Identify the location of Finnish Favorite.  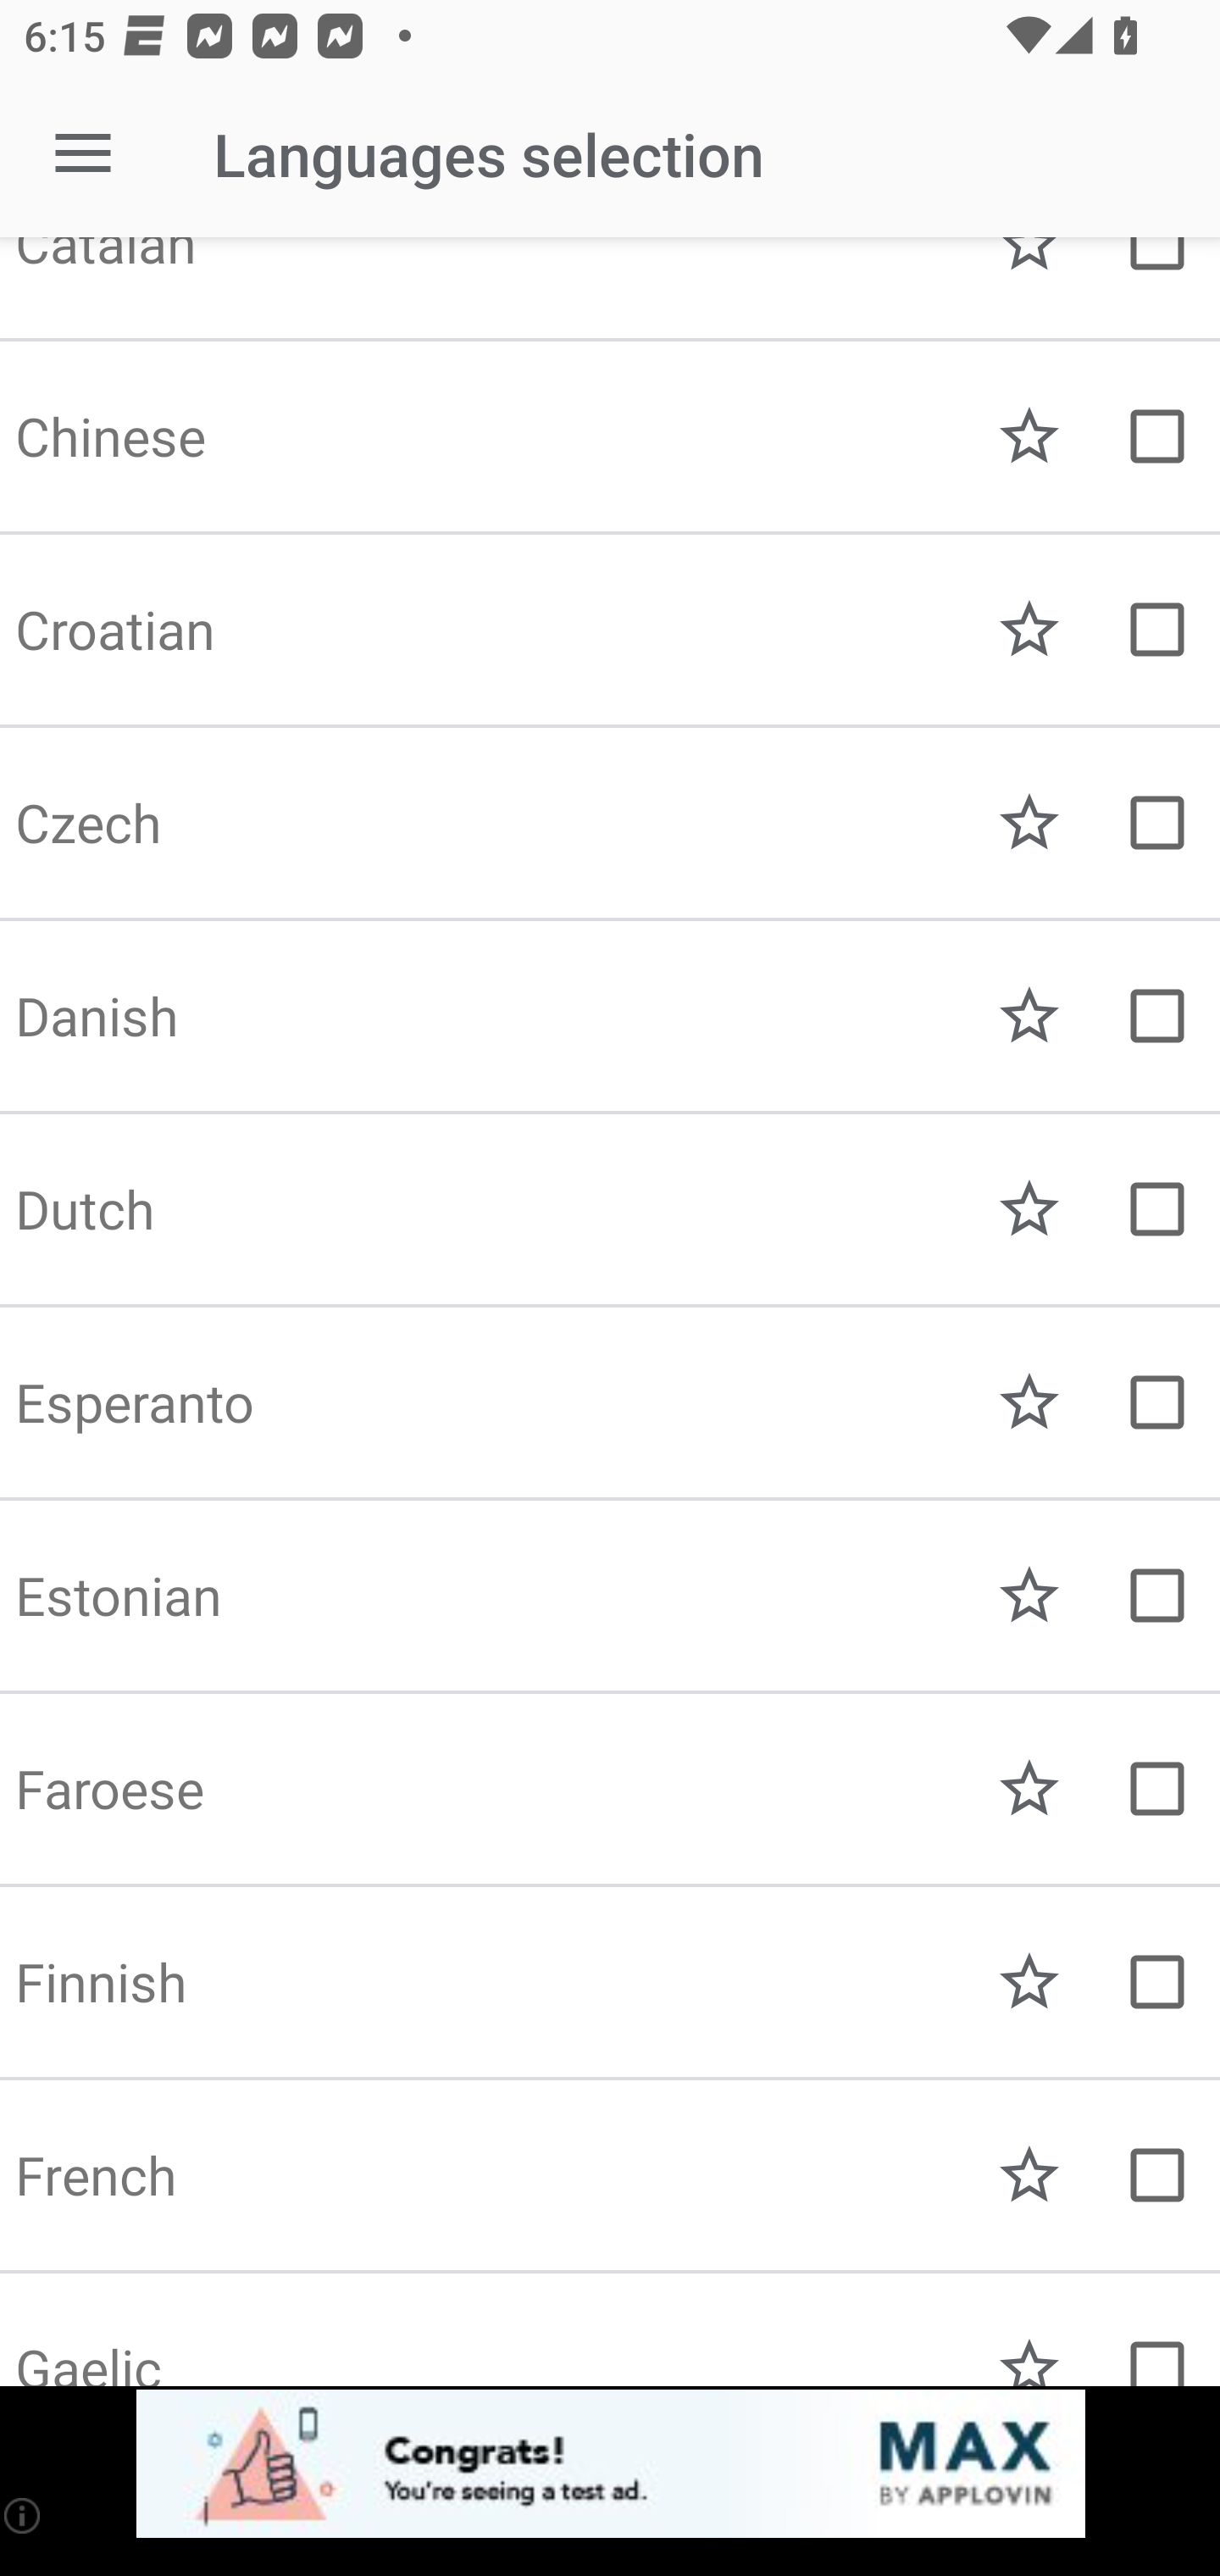
(610, 1982).